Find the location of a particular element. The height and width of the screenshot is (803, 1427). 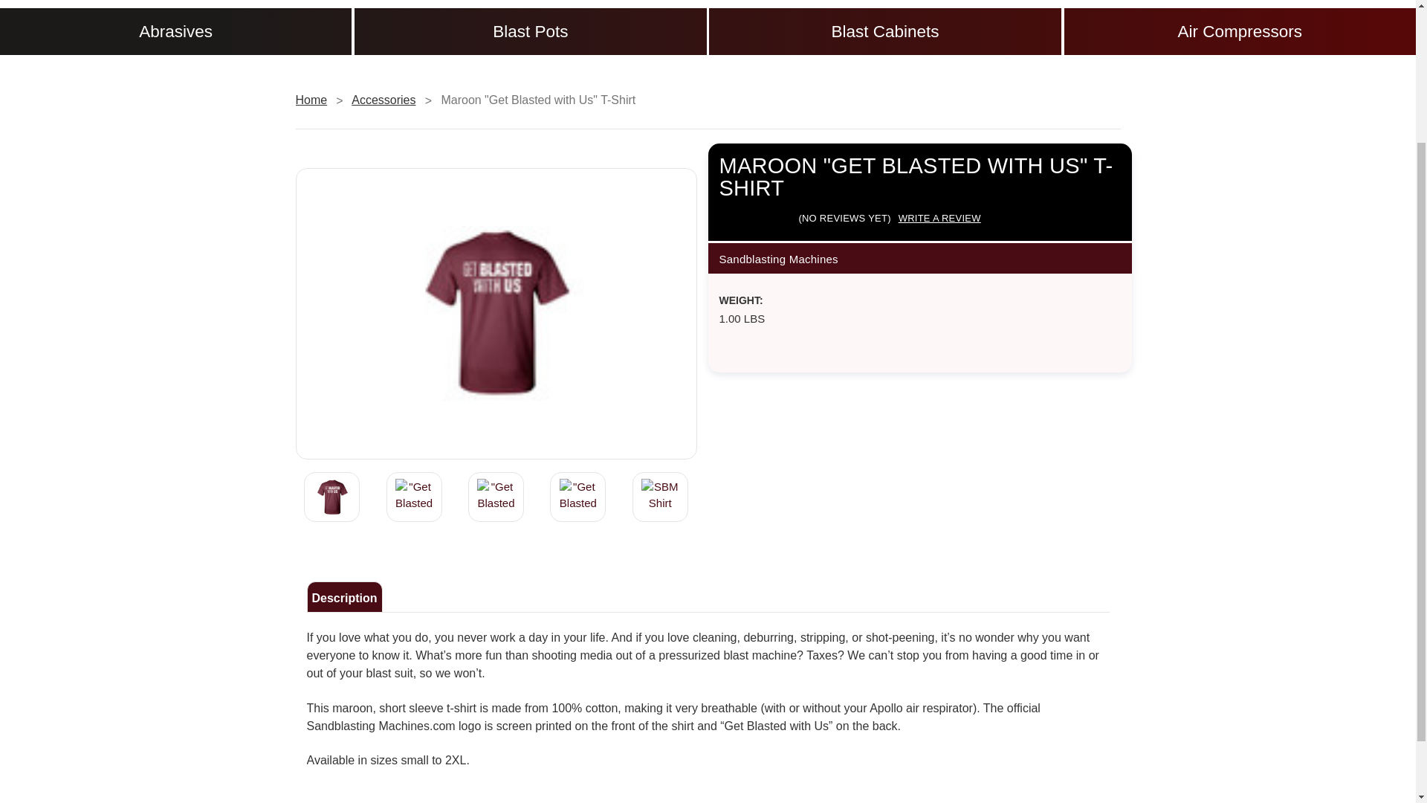

"Get Blasted With Us" Back is located at coordinates (496, 314).